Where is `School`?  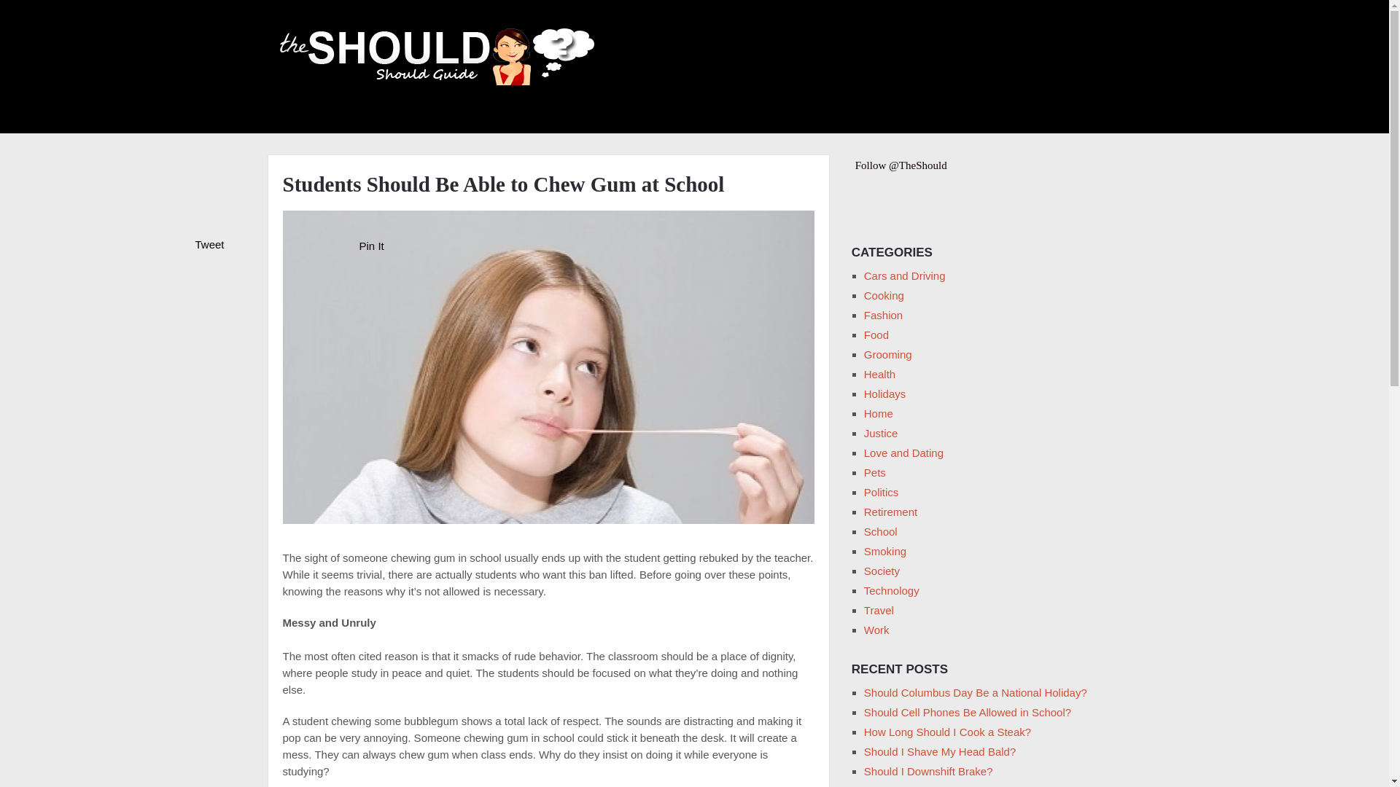 School is located at coordinates (880, 531).